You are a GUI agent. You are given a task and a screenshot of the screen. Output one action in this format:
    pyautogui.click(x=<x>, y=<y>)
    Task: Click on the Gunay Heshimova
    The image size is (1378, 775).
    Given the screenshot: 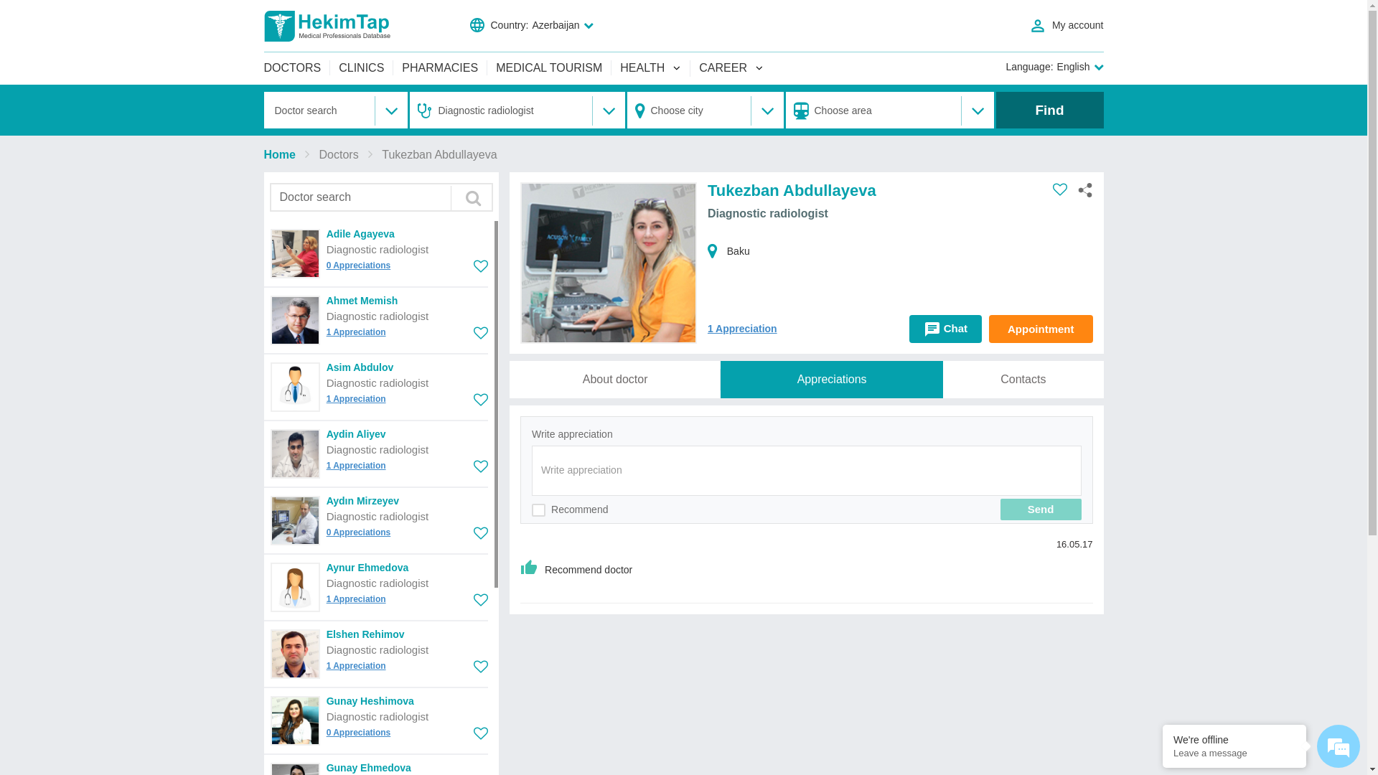 What is the action you would take?
    pyautogui.click(x=370, y=701)
    